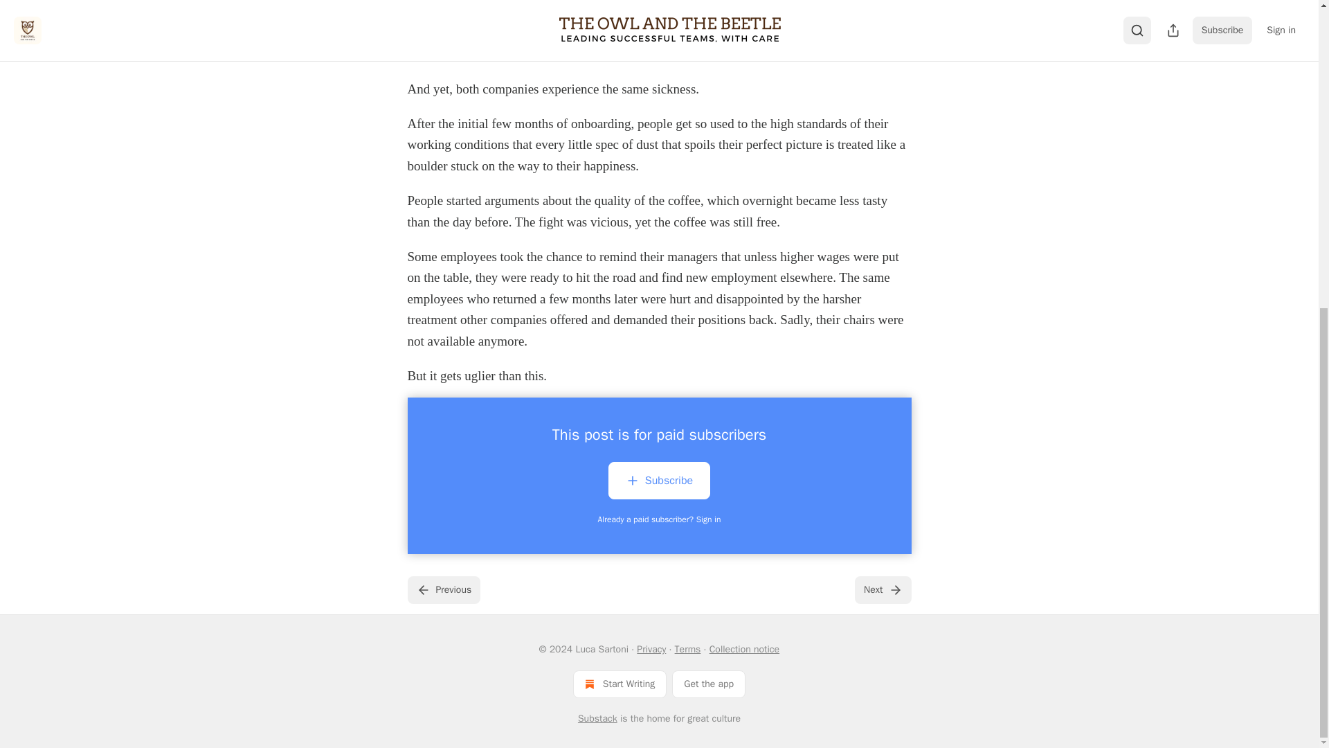 This screenshot has height=748, width=1329. What do you see at coordinates (443, 589) in the screenshot?
I see `Previous` at bounding box center [443, 589].